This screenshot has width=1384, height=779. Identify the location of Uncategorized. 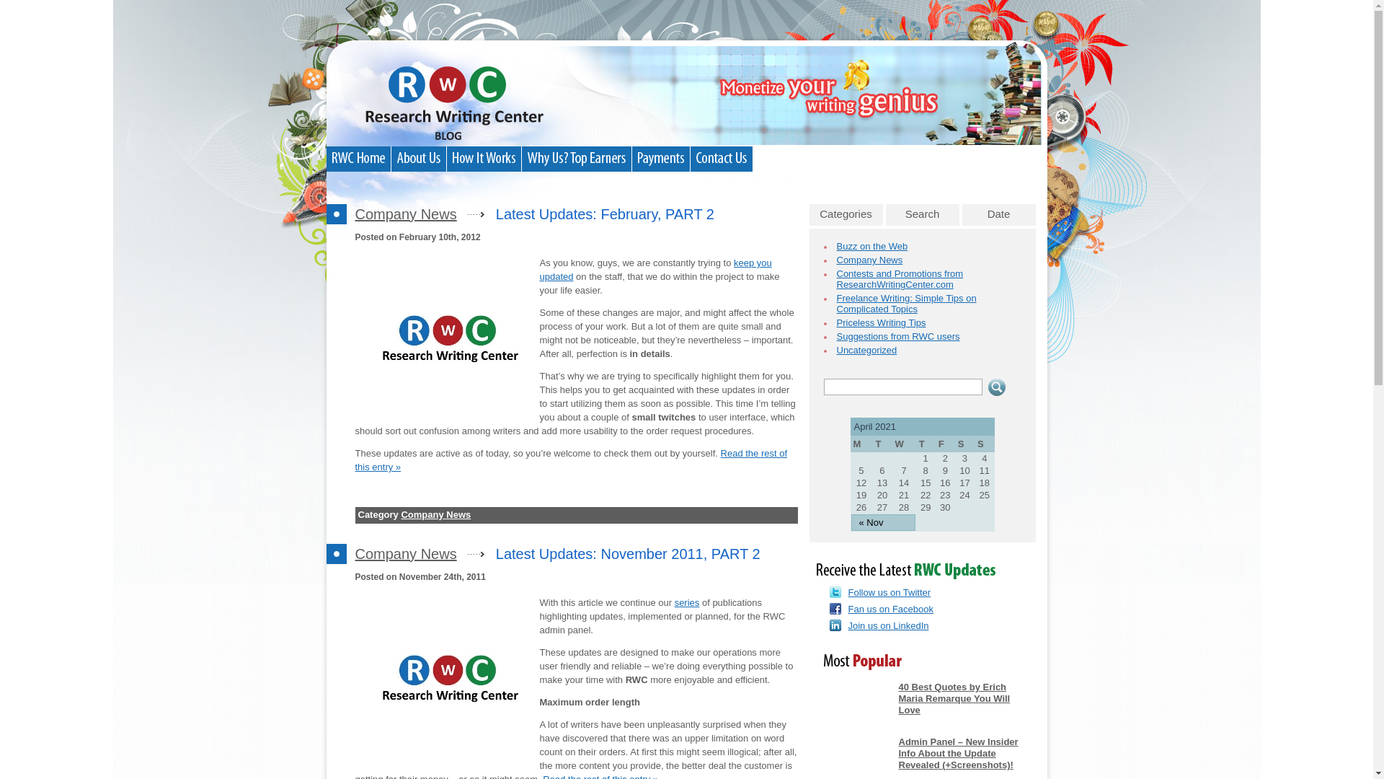
(866, 350).